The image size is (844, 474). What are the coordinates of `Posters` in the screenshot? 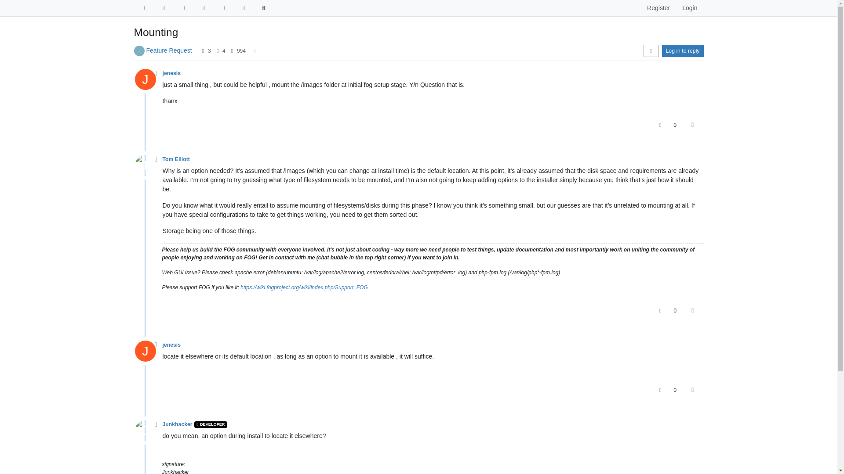 It's located at (203, 51).